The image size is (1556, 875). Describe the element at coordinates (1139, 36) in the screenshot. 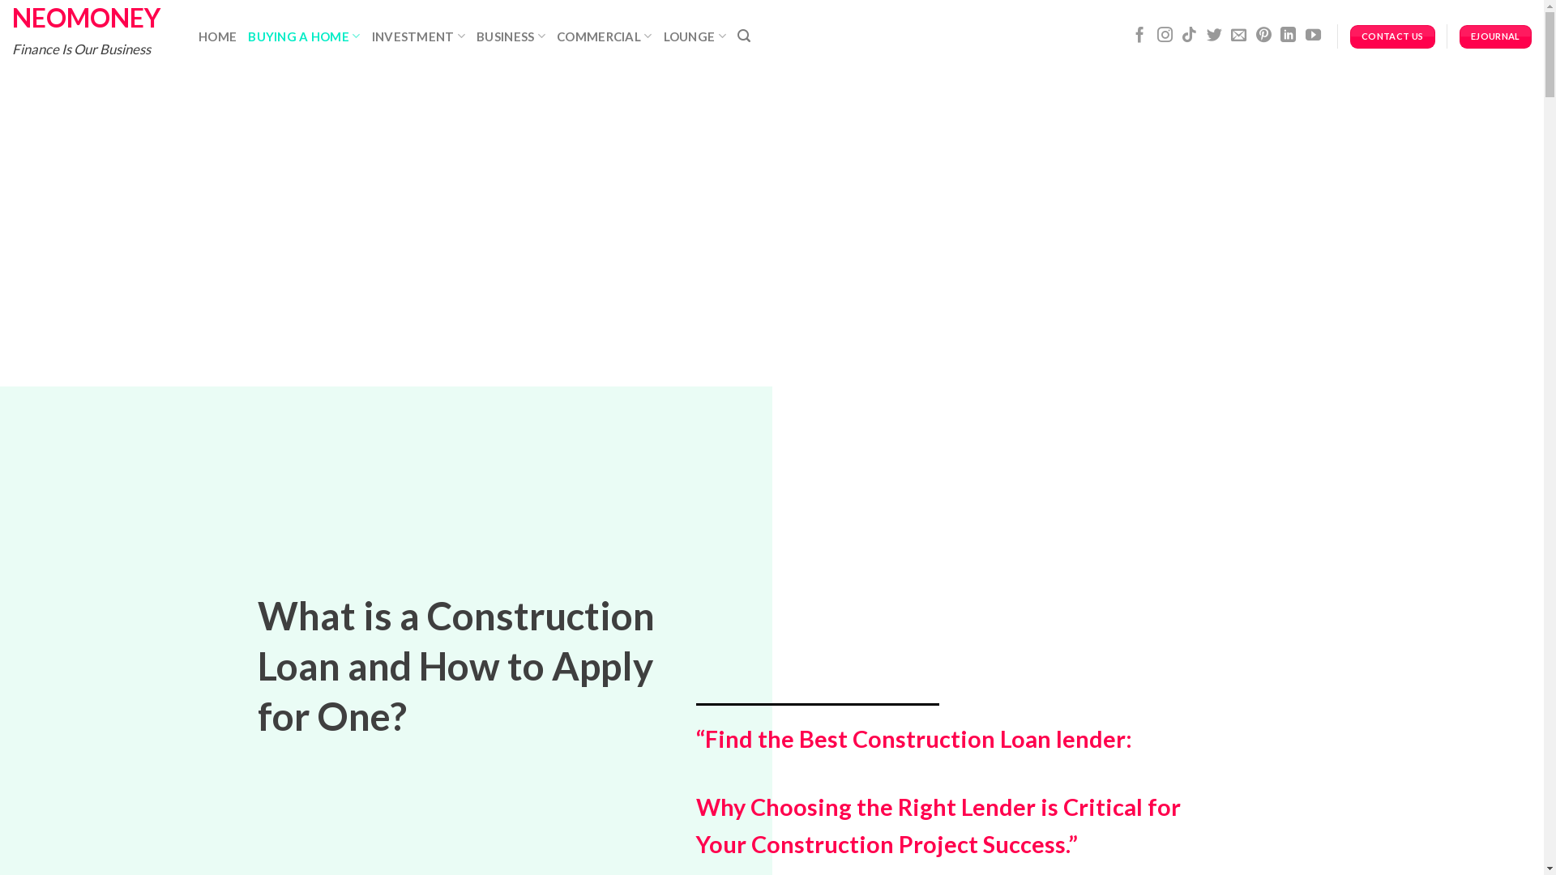

I see `Follow on Facebook` at that location.